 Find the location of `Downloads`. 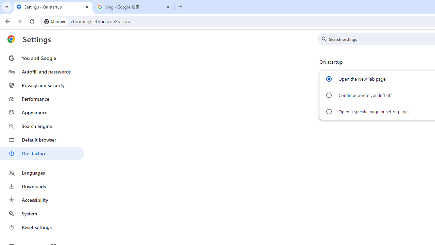

Downloads is located at coordinates (42, 186).